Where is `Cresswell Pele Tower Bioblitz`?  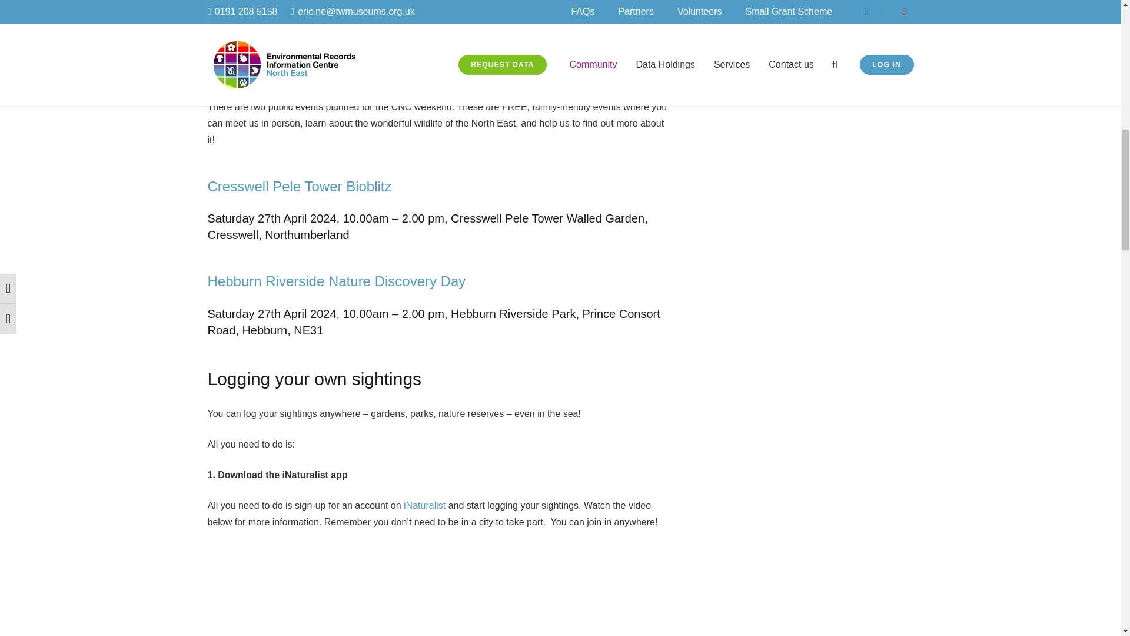
Cresswell Pele Tower Bioblitz is located at coordinates (299, 186).